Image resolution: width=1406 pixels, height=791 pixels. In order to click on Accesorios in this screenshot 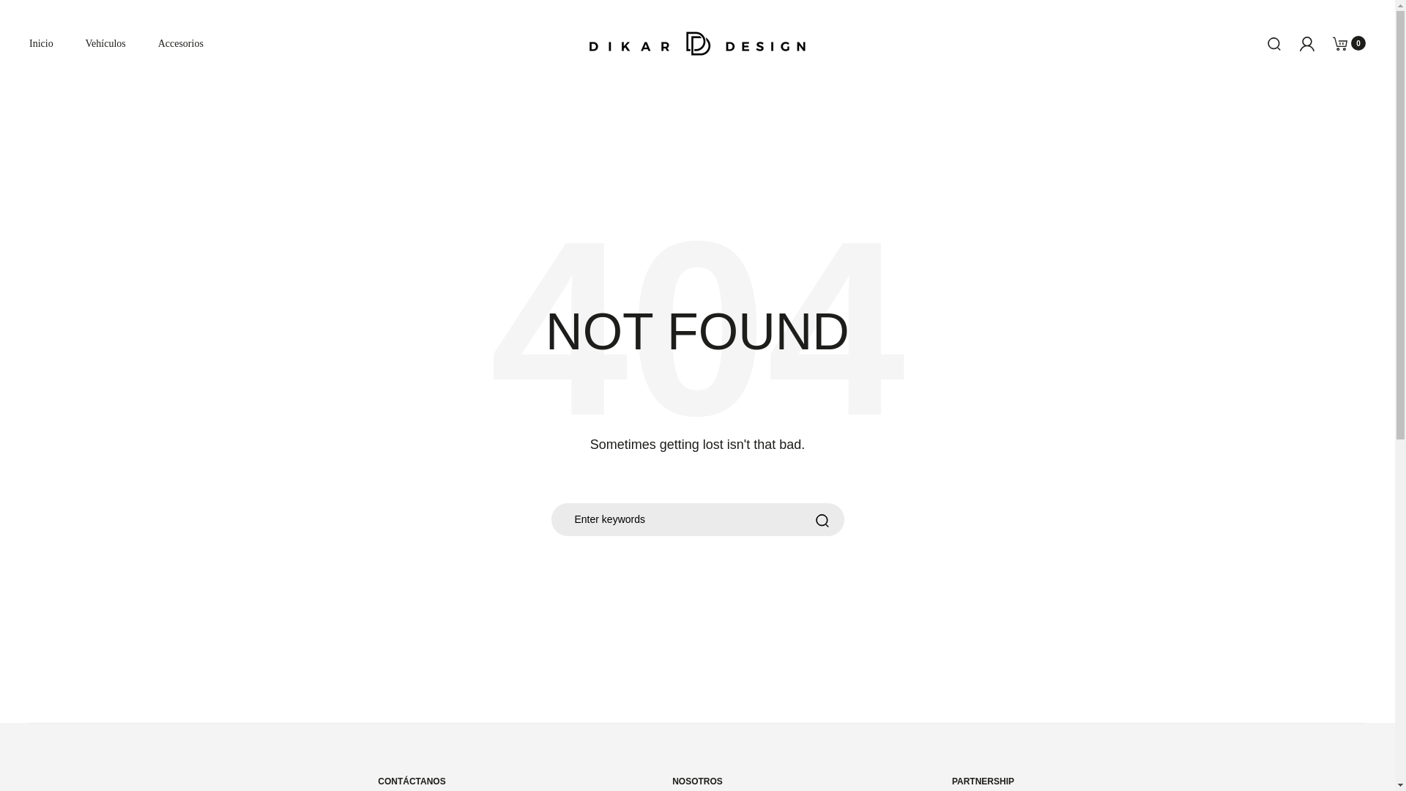, I will do `click(180, 43)`.